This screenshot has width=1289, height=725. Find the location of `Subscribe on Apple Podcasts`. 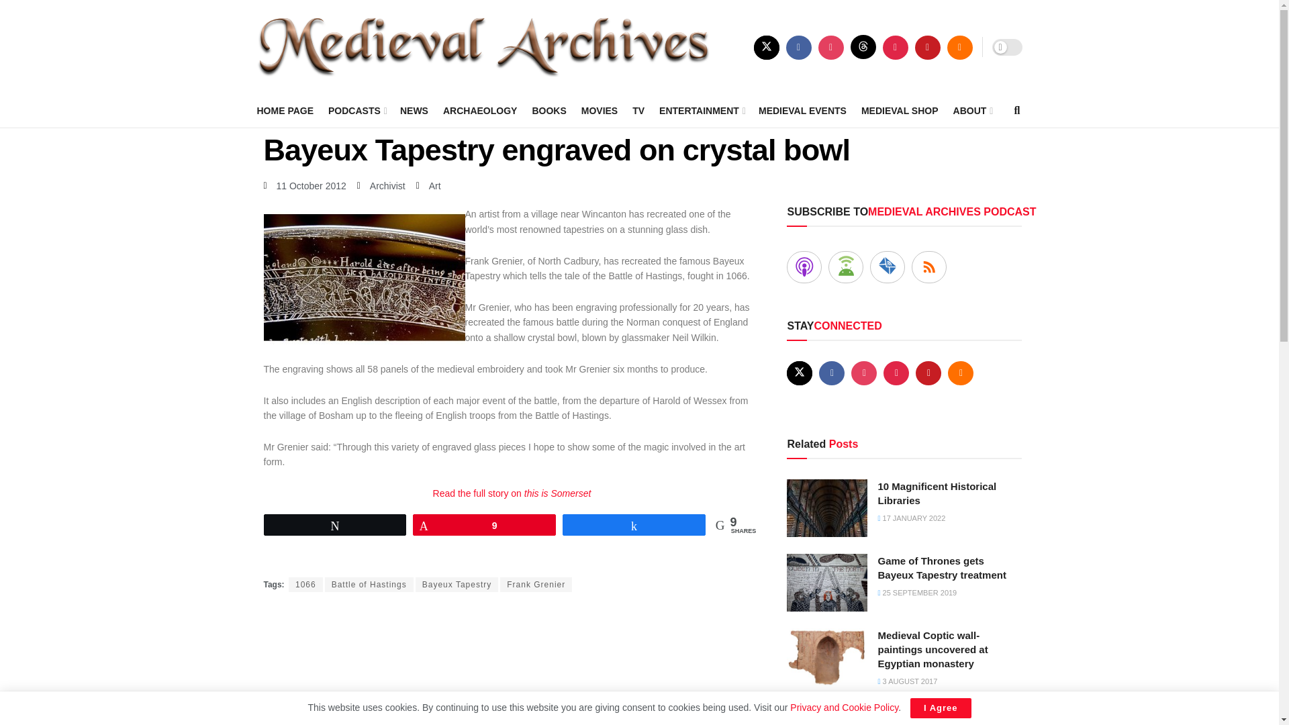

Subscribe on Apple Podcasts is located at coordinates (804, 267).